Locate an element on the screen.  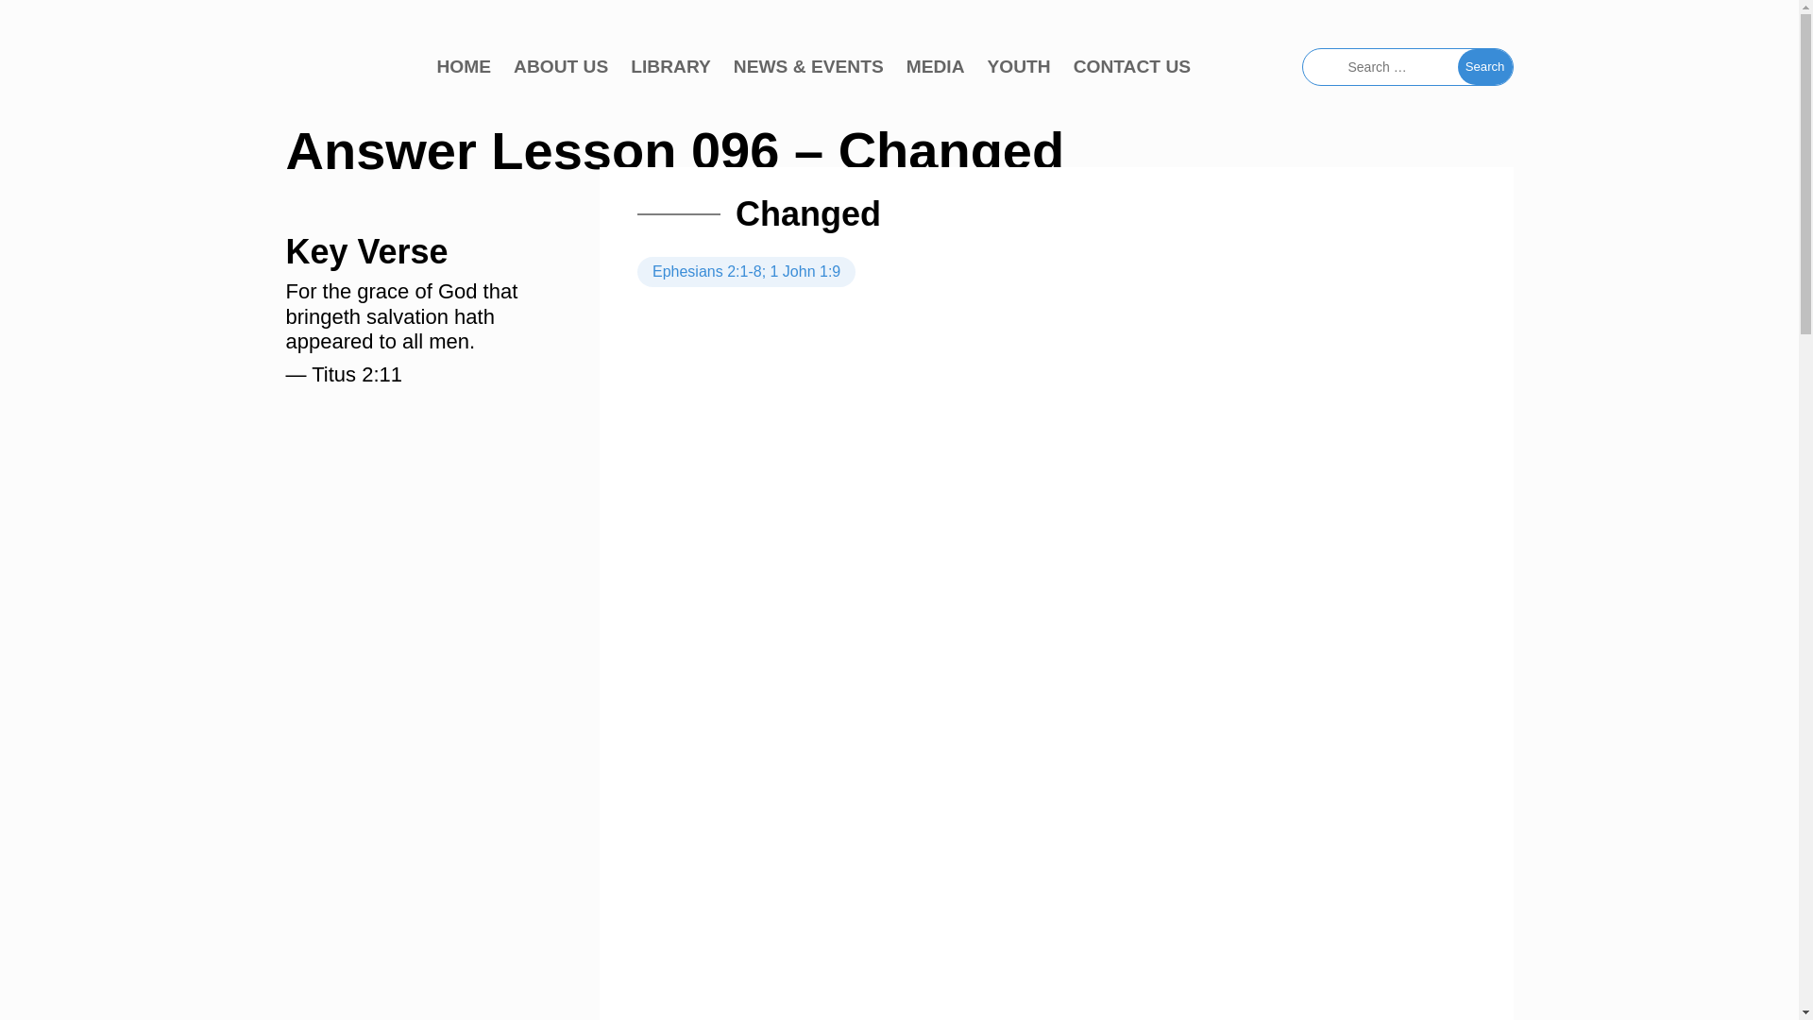
LIBRARY is located at coordinates (670, 67).